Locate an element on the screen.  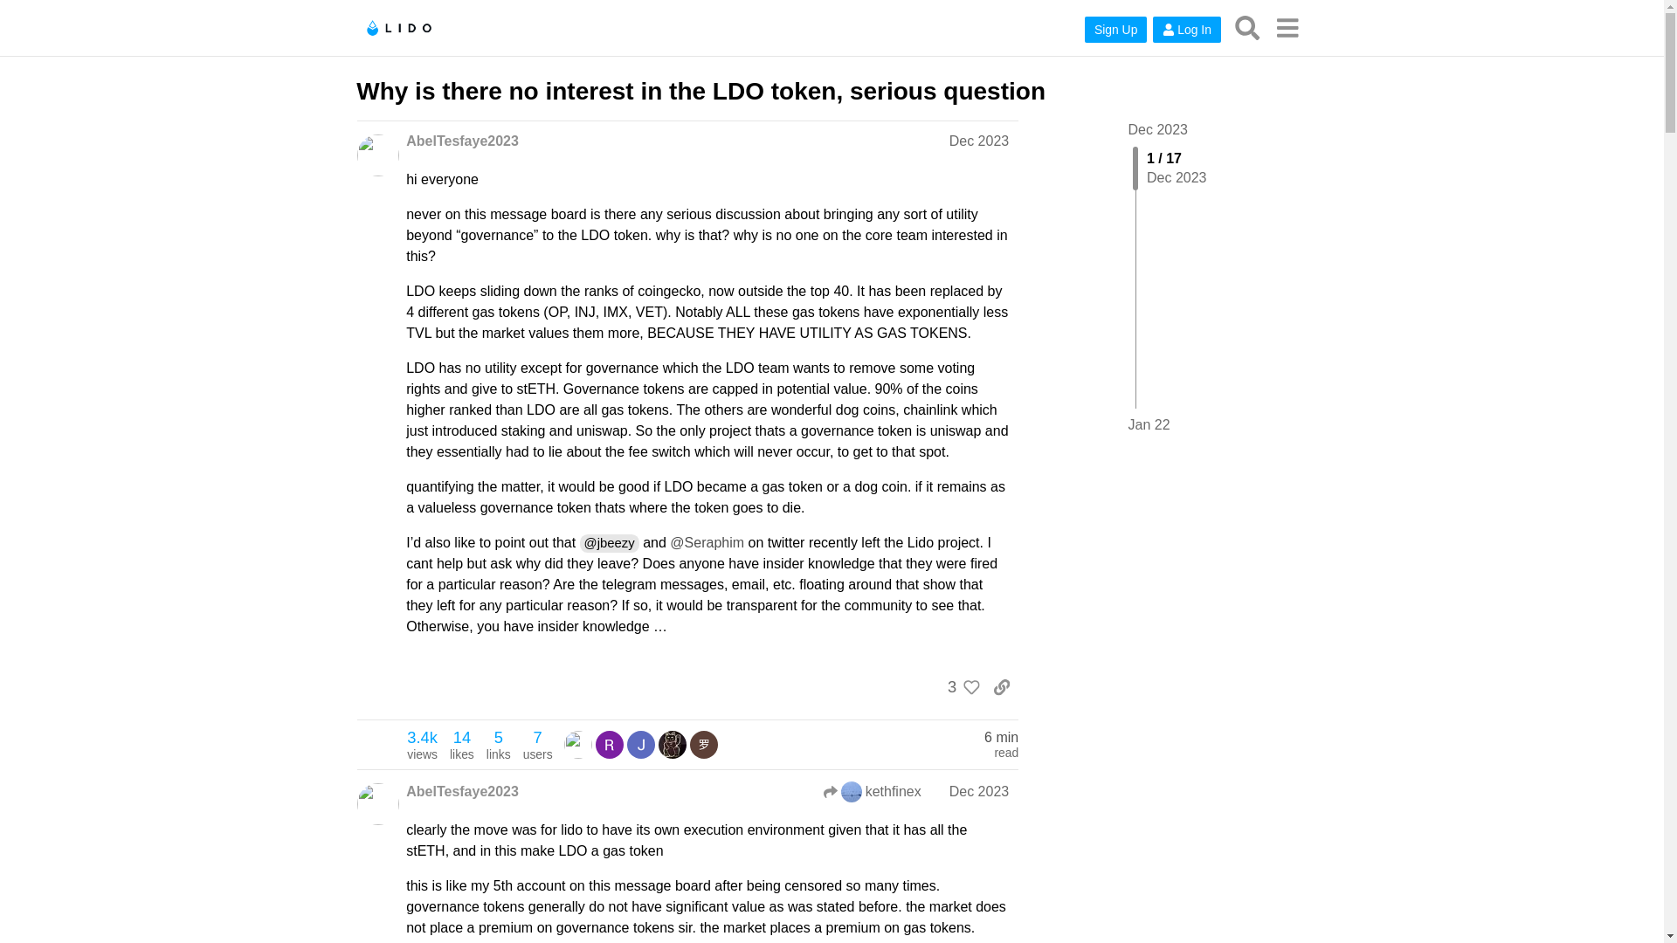
AbelTesfaye2023 is located at coordinates (461, 792).